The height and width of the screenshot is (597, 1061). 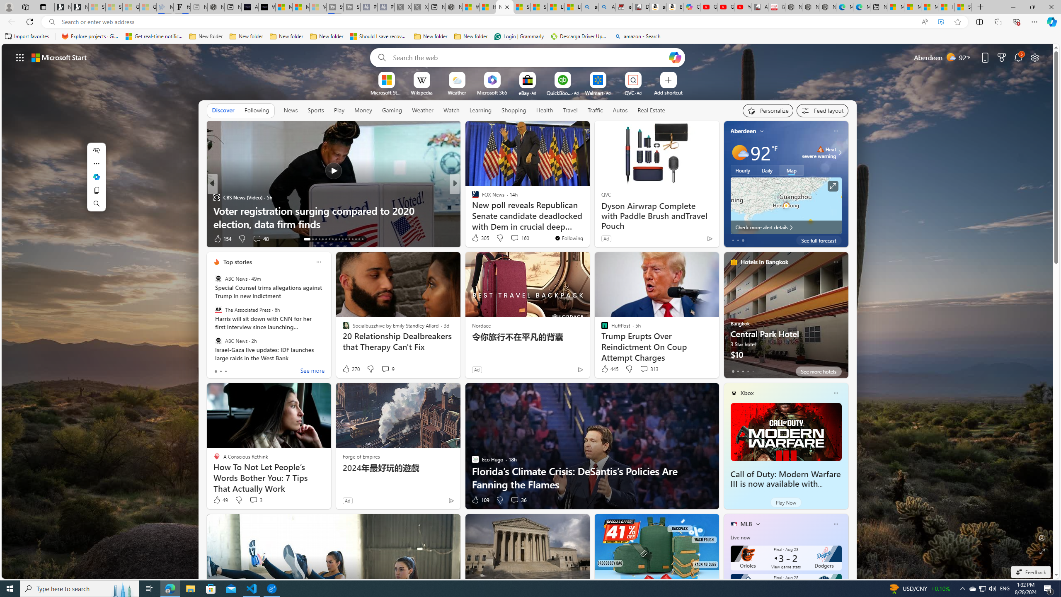 I want to click on Microsoft account | Privacy, so click(x=912, y=7).